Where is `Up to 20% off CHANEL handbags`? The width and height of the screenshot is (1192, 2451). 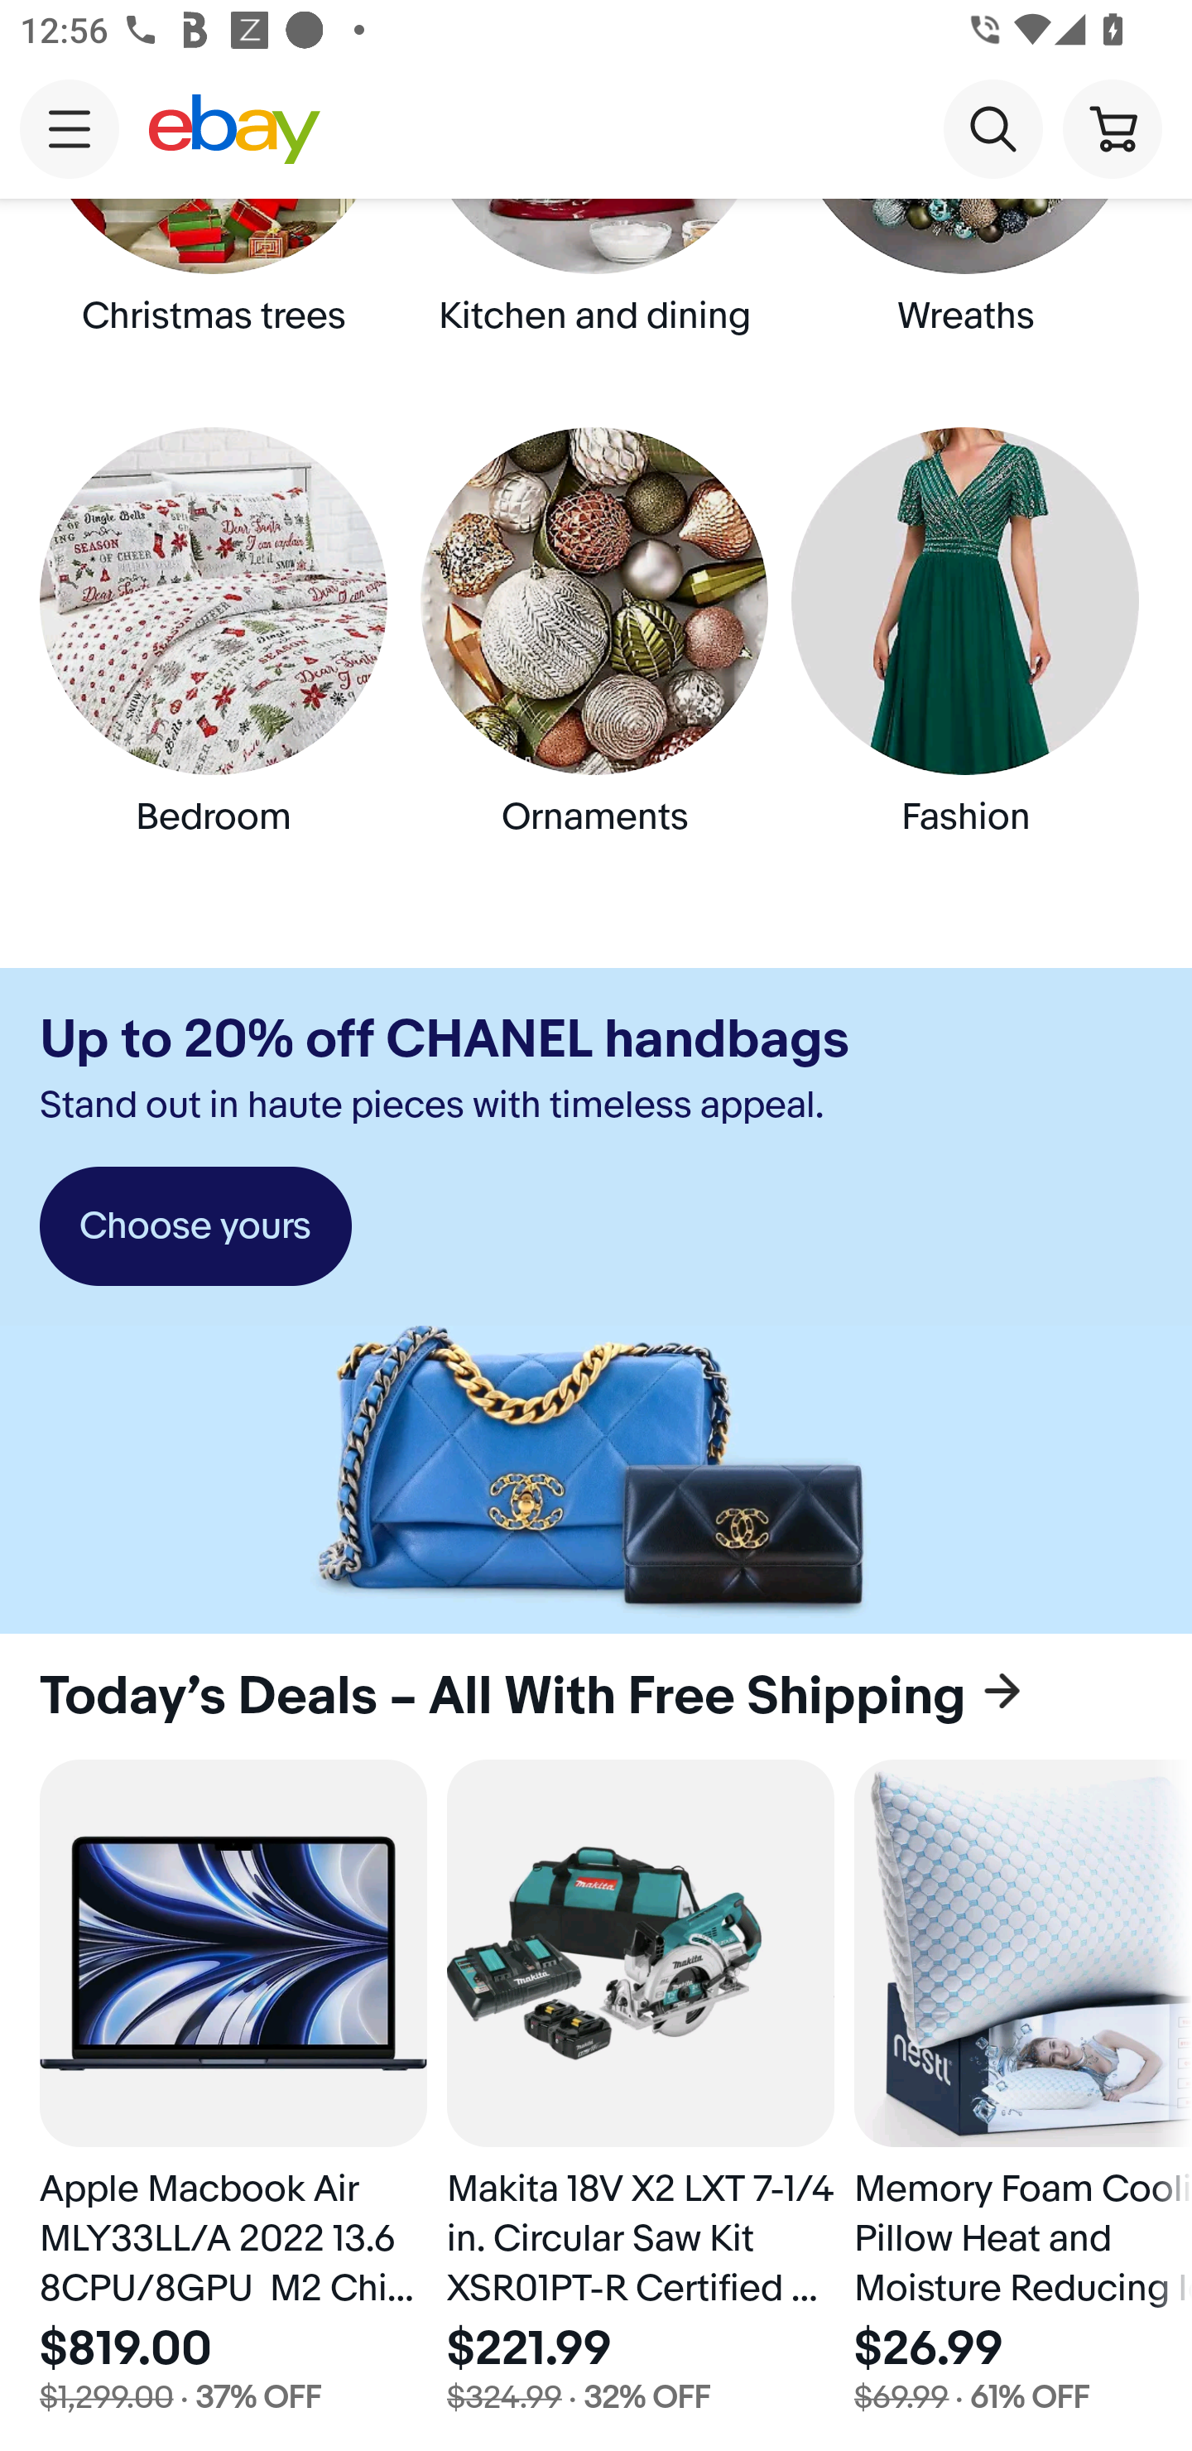
Up to 20% off CHANEL handbags is located at coordinates (444, 1040).